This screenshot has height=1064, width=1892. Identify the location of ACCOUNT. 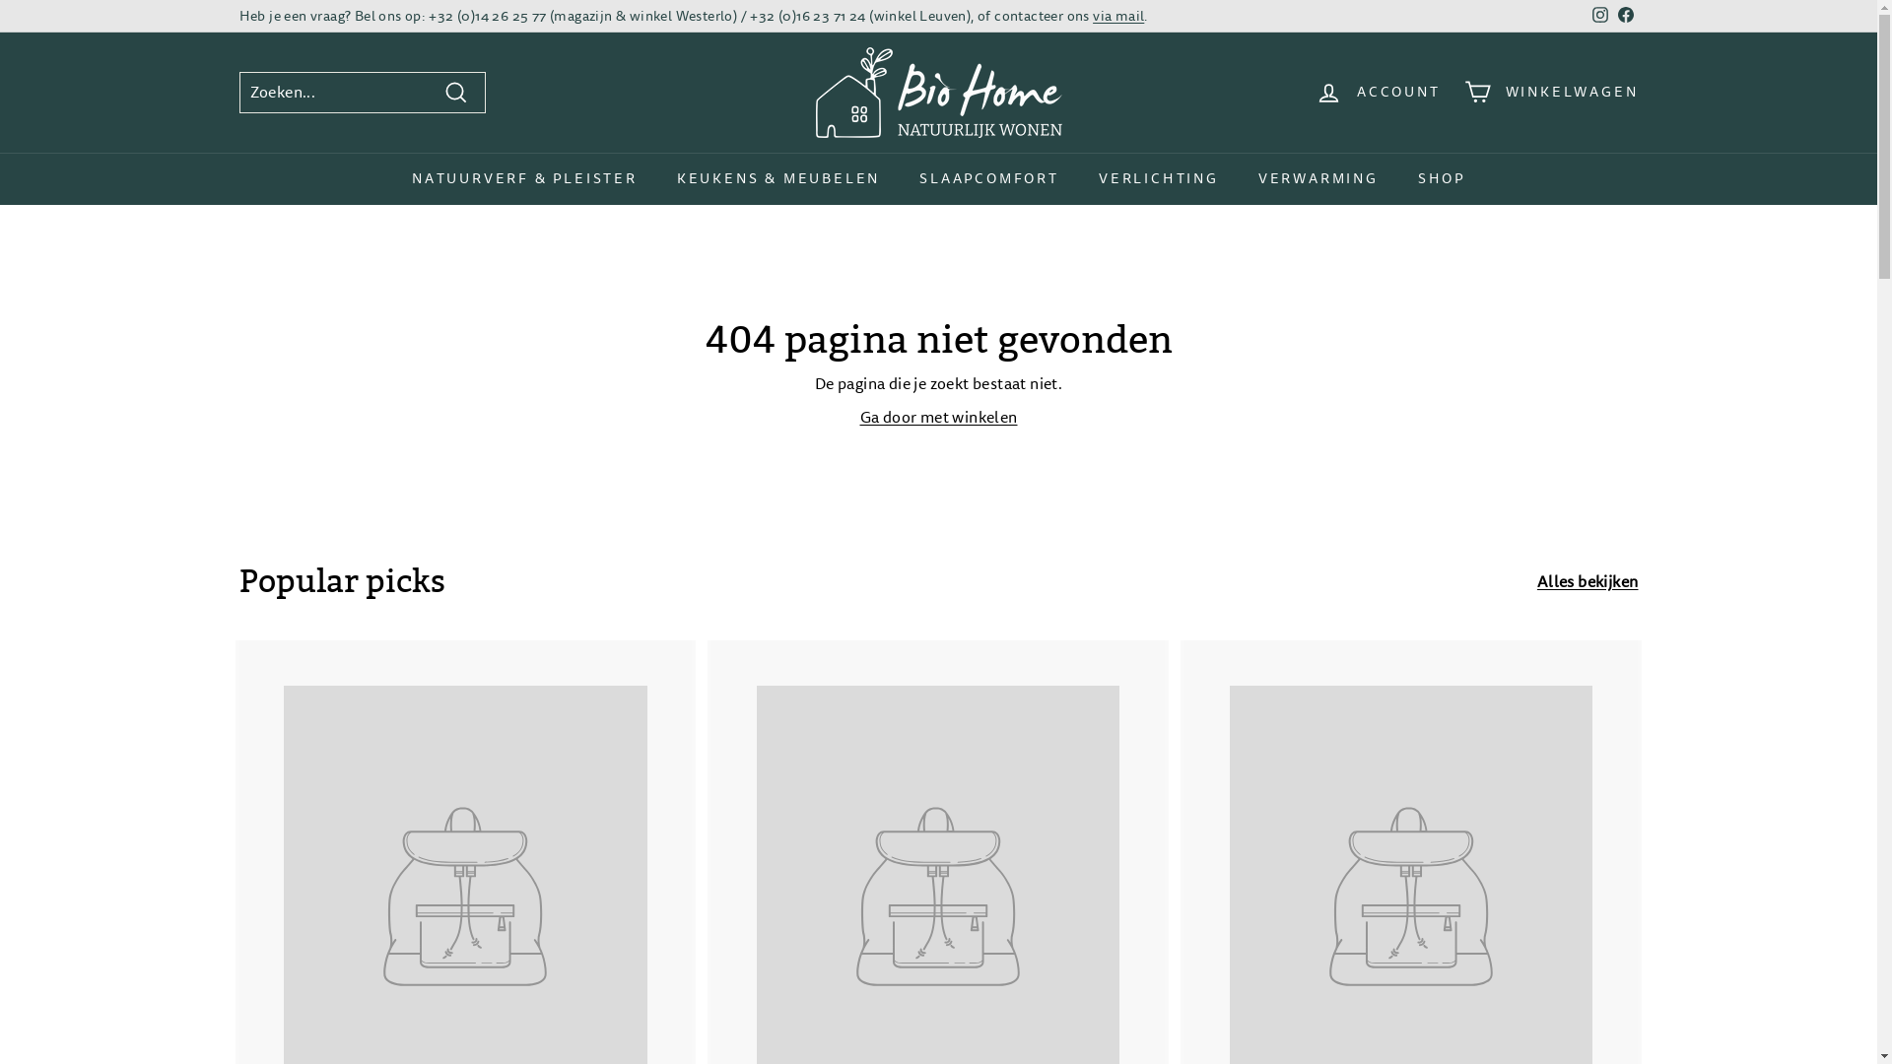
(1378, 93).